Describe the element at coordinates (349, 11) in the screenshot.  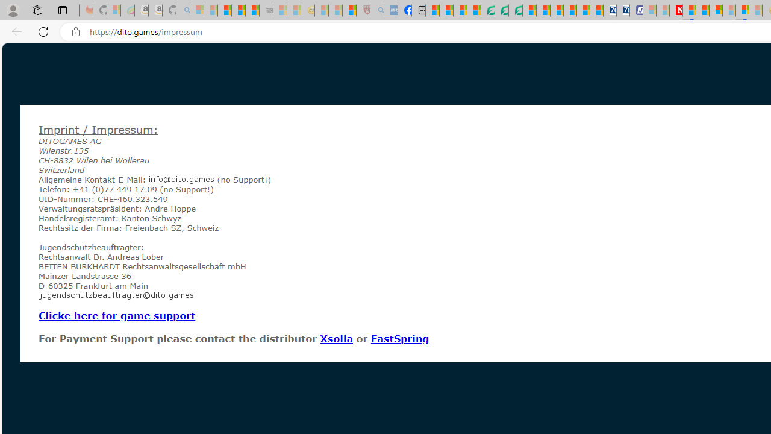
I see `Local - MSN` at that location.